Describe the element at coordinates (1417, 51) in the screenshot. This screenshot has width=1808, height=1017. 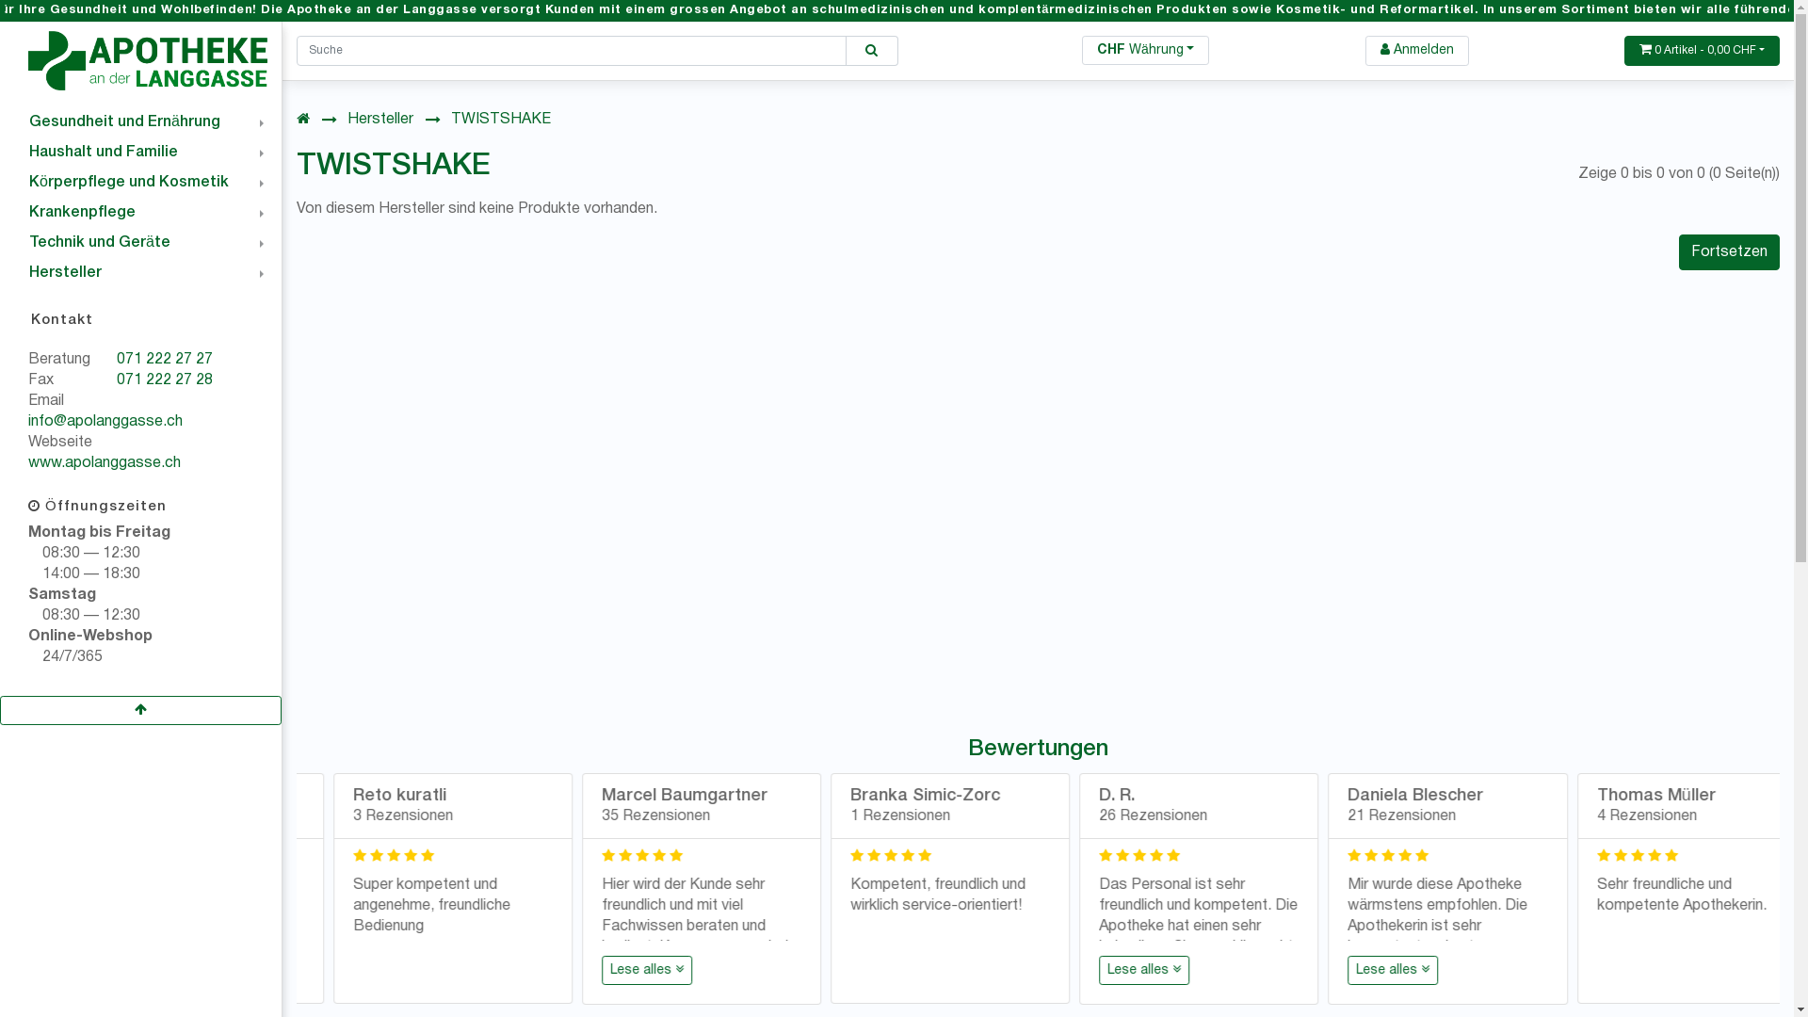
I see `Anmelden` at that location.